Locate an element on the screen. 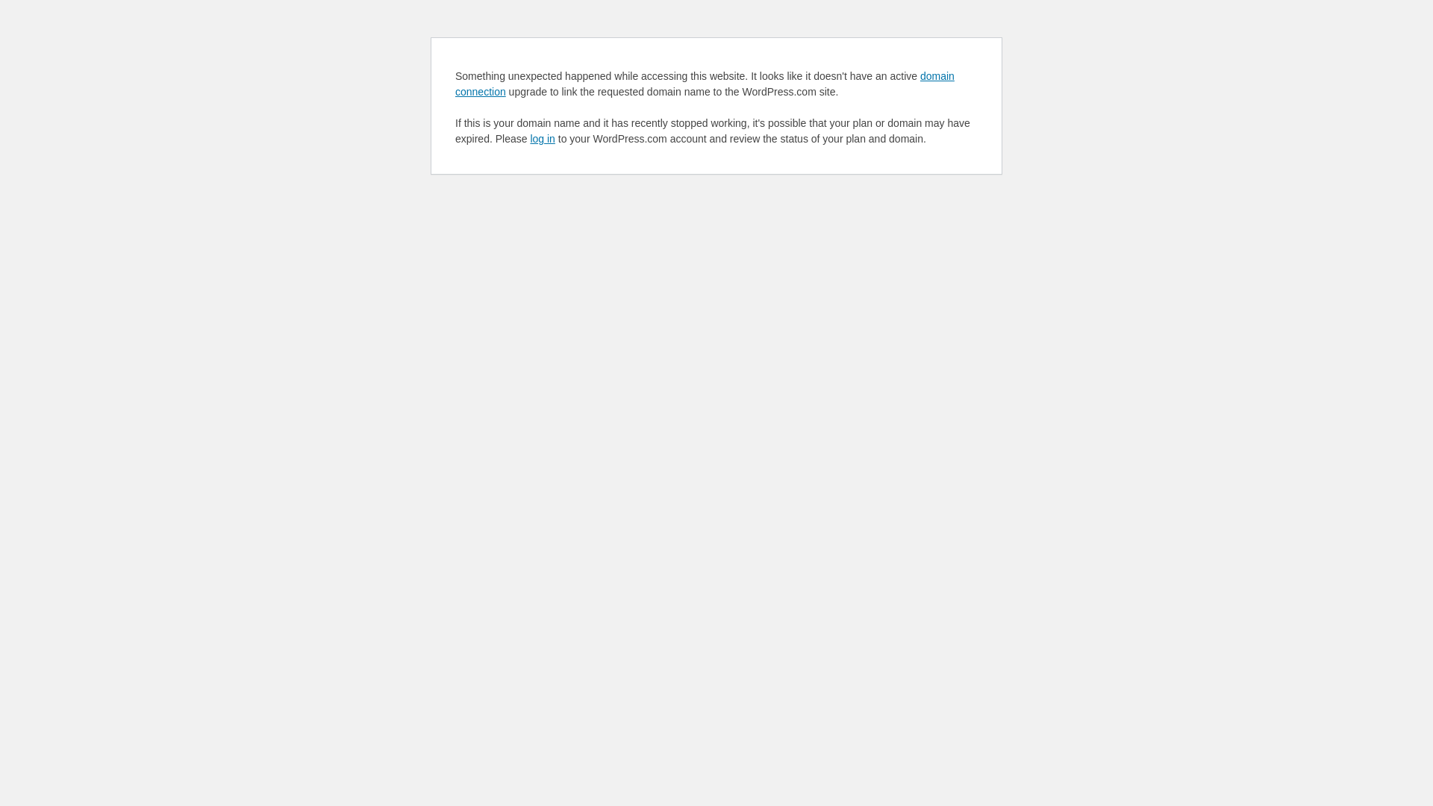 The height and width of the screenshot is (806, 1433). domain connection is located at coordinates (705, 84).